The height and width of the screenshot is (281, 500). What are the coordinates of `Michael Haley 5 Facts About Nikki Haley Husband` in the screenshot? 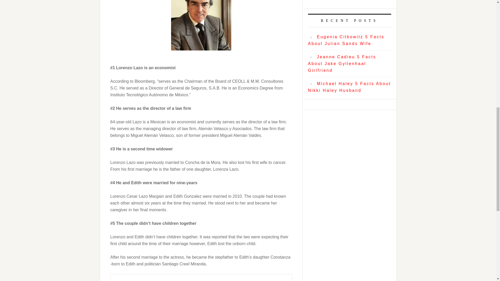 It's located at (349, 87).